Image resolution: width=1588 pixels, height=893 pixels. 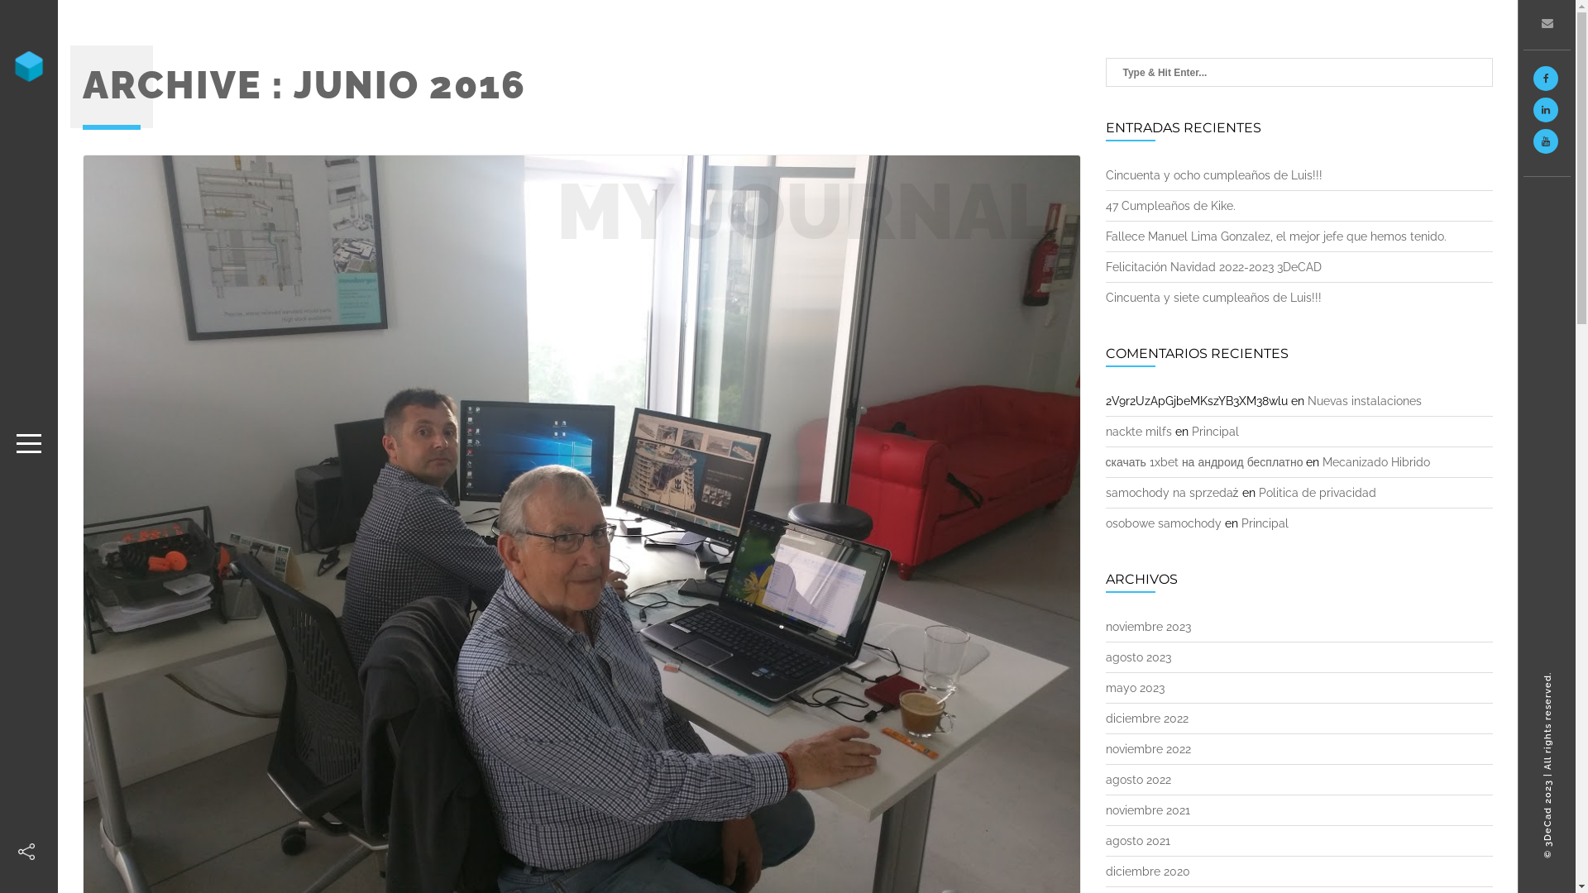 I want to click on agosto 2021, so click(x=1137, y=841).